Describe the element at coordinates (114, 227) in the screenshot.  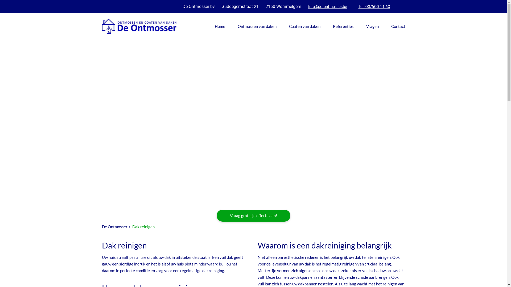
I see `De Ontmosser` at that location.